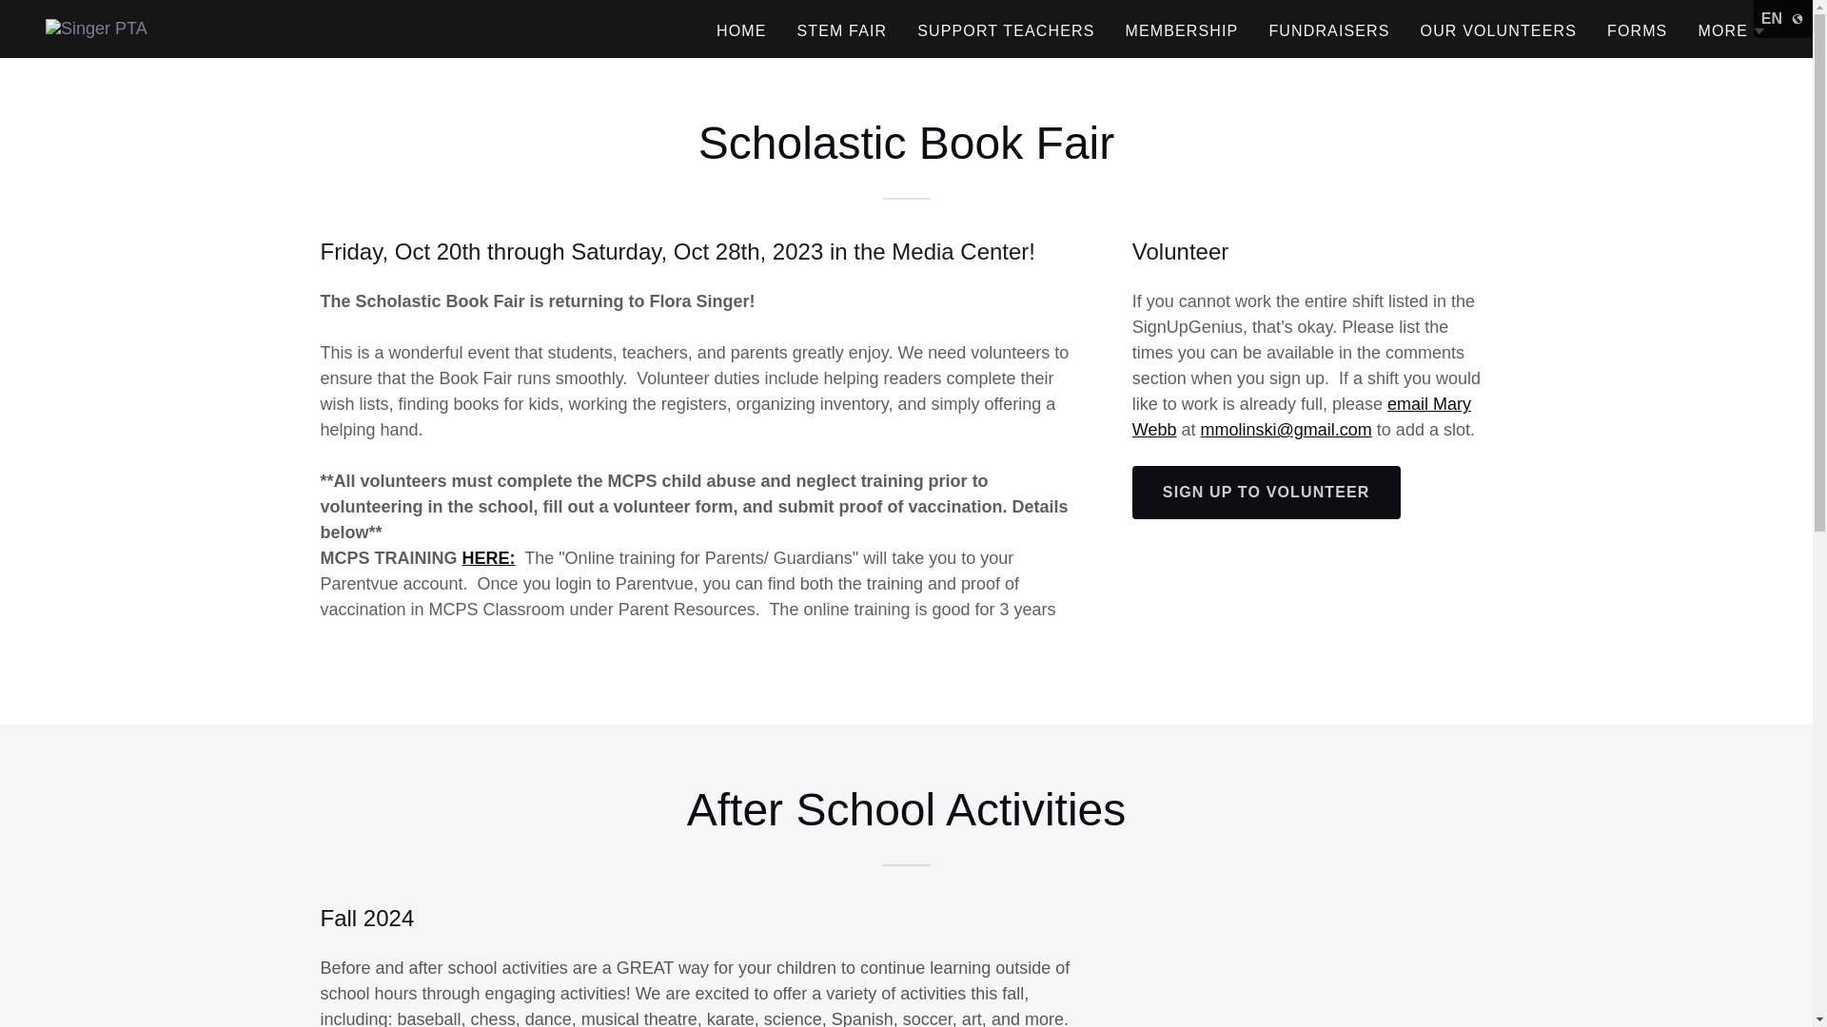  I want to click on FORMS, so click(1637, 30).